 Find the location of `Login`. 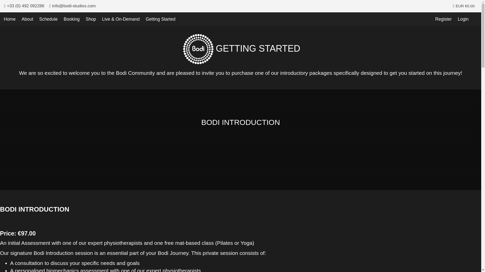

Login is located at coordinates (463, 19).